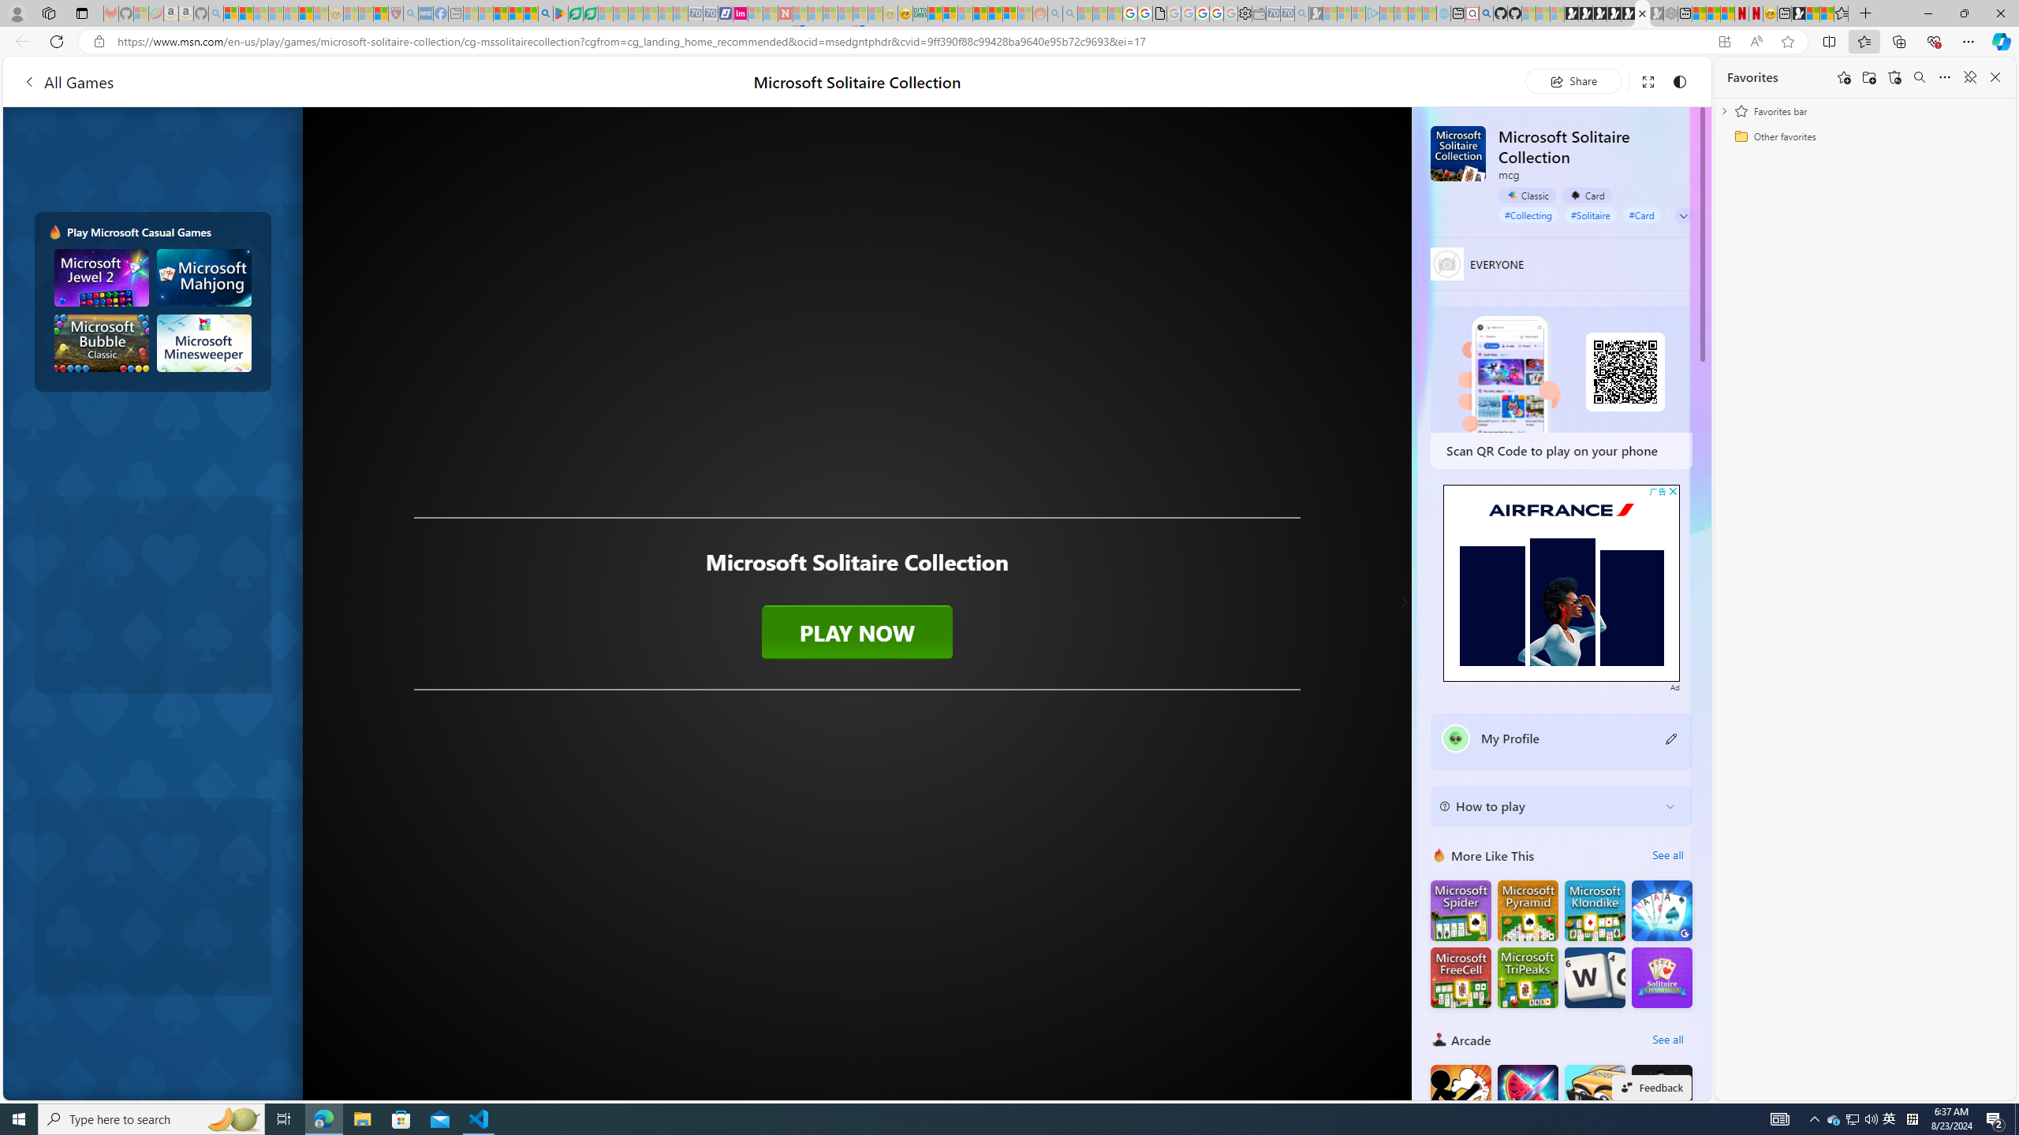 This screenshot has height=1135, width=2019. What do you see at coordinates (1548, 806) in the screenshot?
I see `How to play` at bounding box center [1548, 806].